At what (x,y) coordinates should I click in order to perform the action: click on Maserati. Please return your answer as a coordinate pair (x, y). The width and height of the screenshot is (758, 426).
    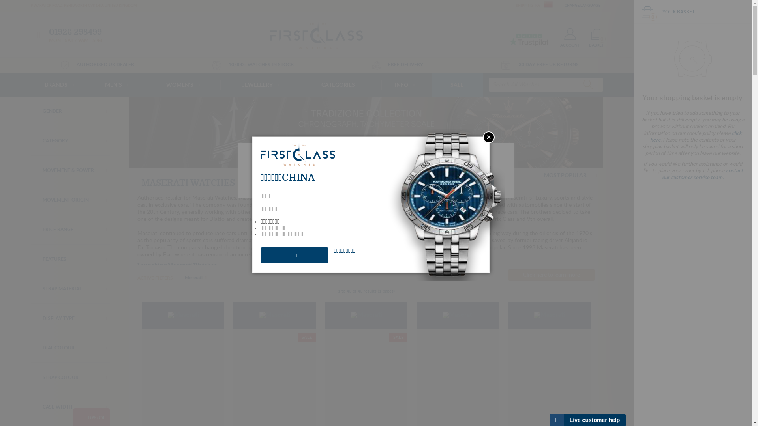
    Looking at the image, I should click on (183, 316).